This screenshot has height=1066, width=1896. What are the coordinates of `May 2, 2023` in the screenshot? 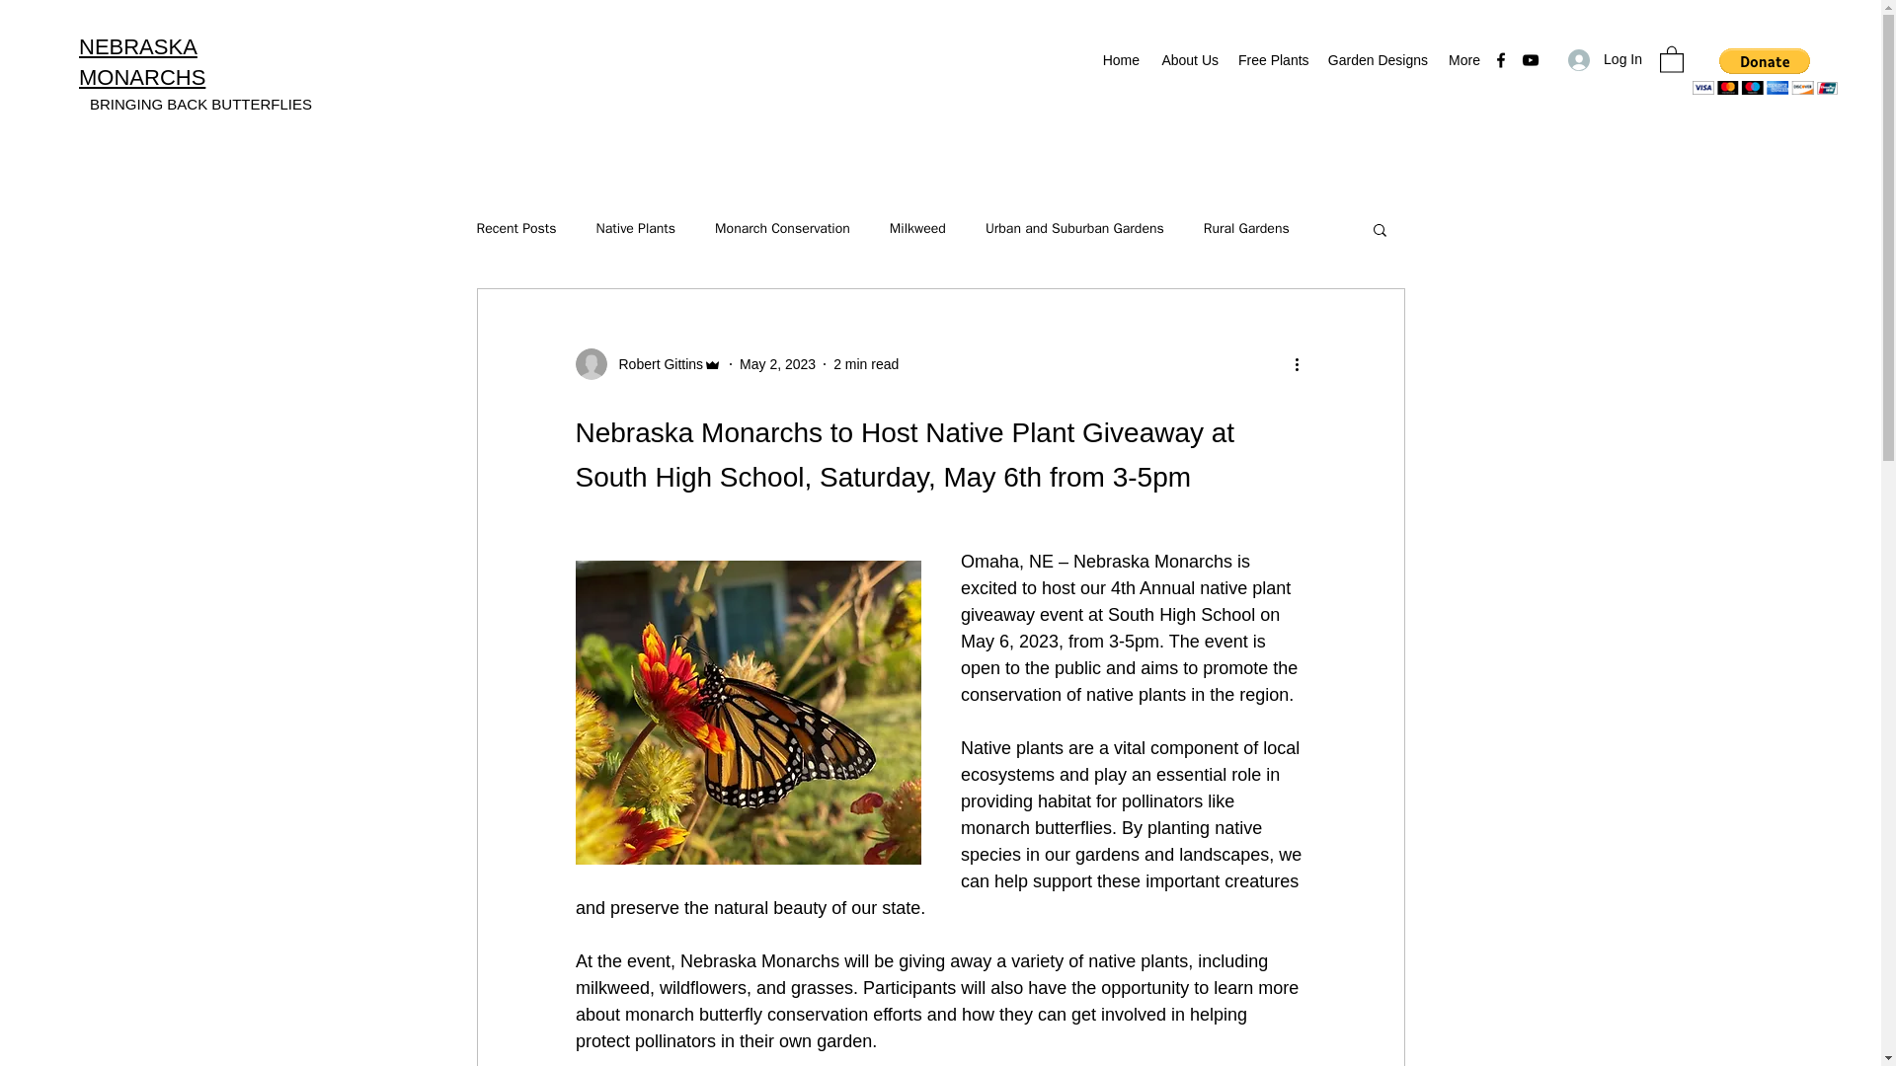 It's located at (776, 363).